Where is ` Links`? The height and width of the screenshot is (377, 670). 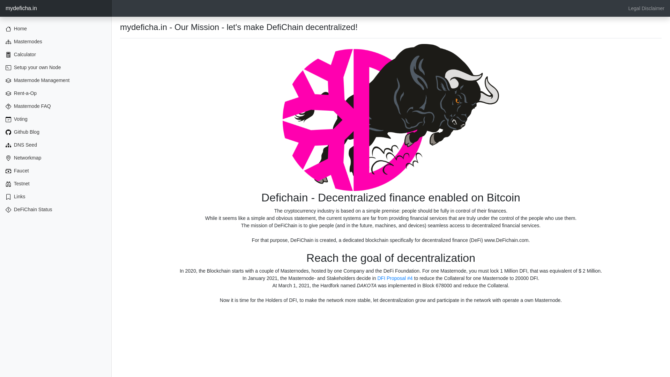  Links is located at coordinates (56, 197).